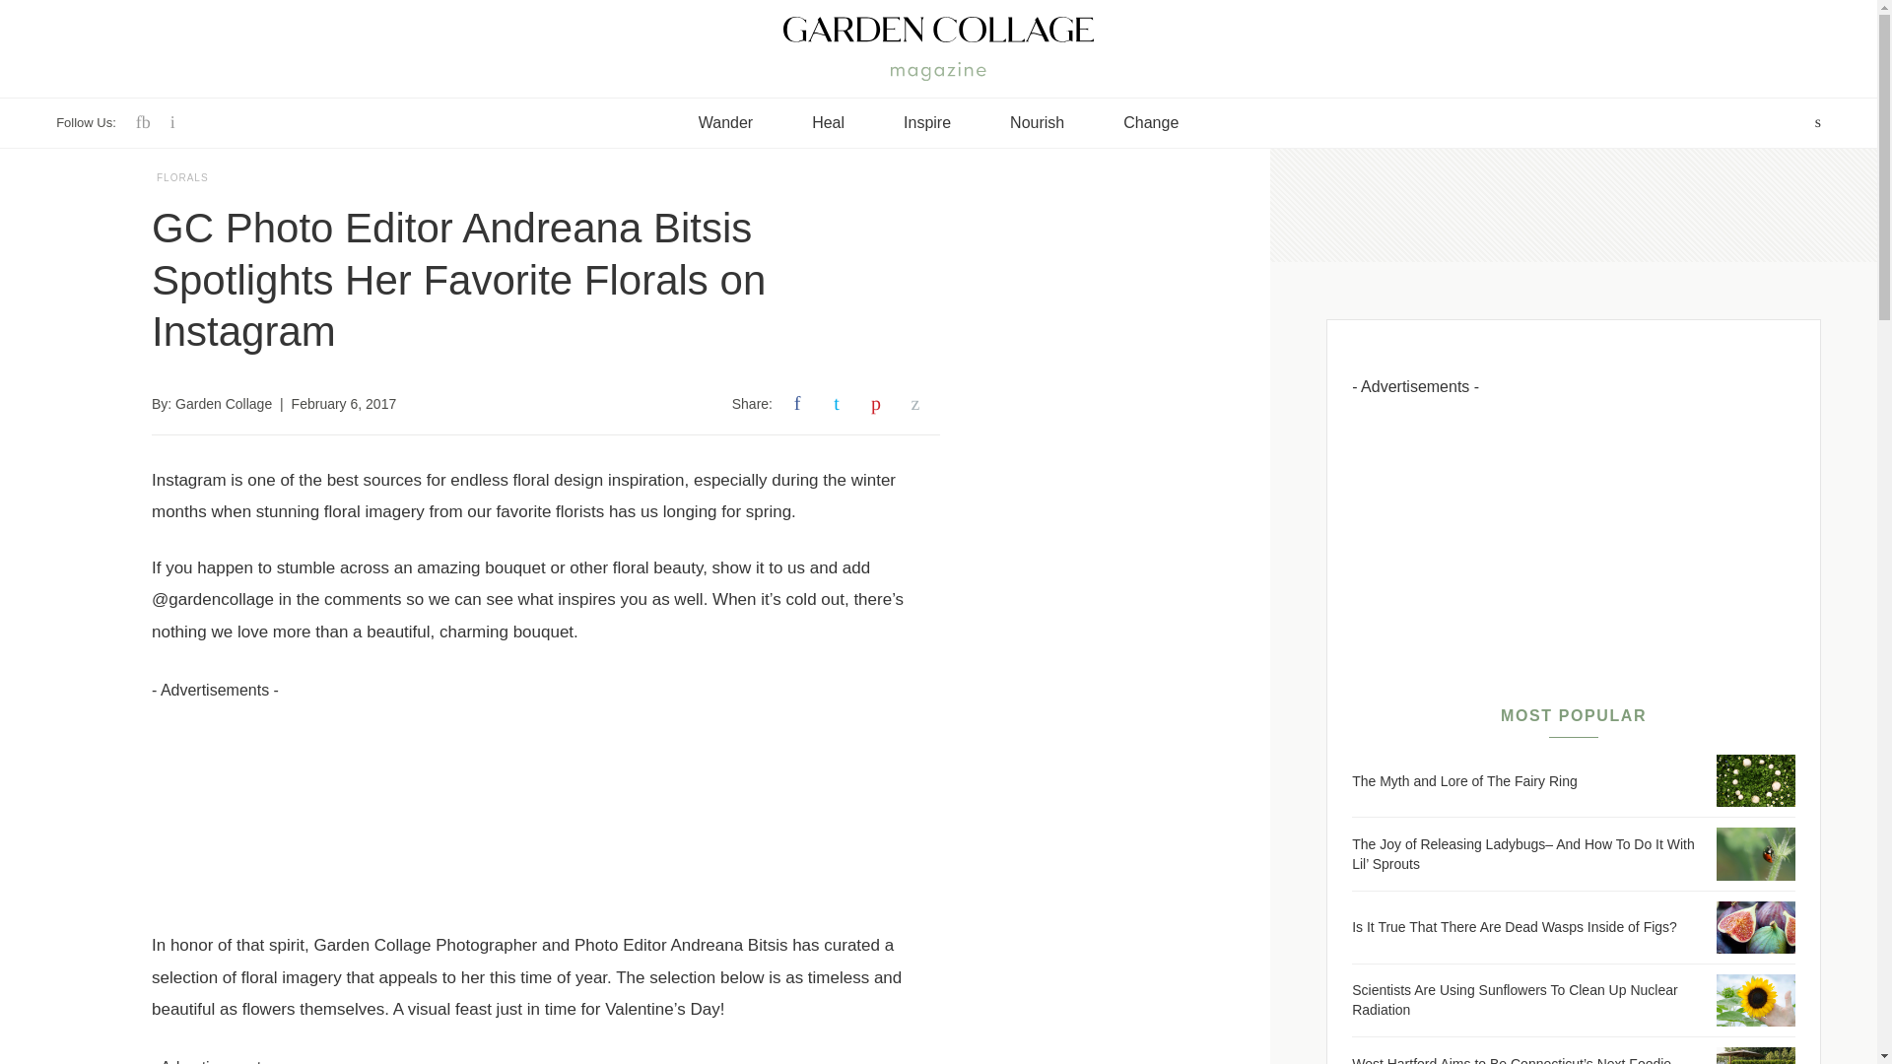 The height and width of the screenshot is (1064, 1892). I want to click on Nourish, so click(1037, 123).